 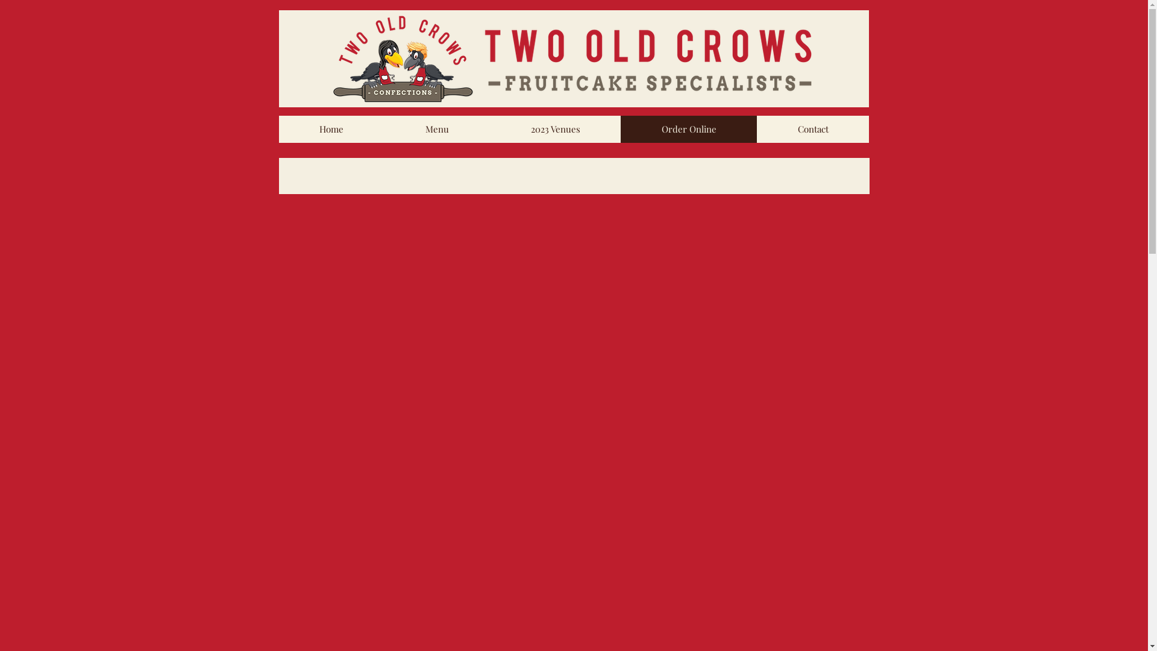 What do you see at coordinates (689, 129) in the screenshot?
I see `Order Online` at bounding box center [689, 129].